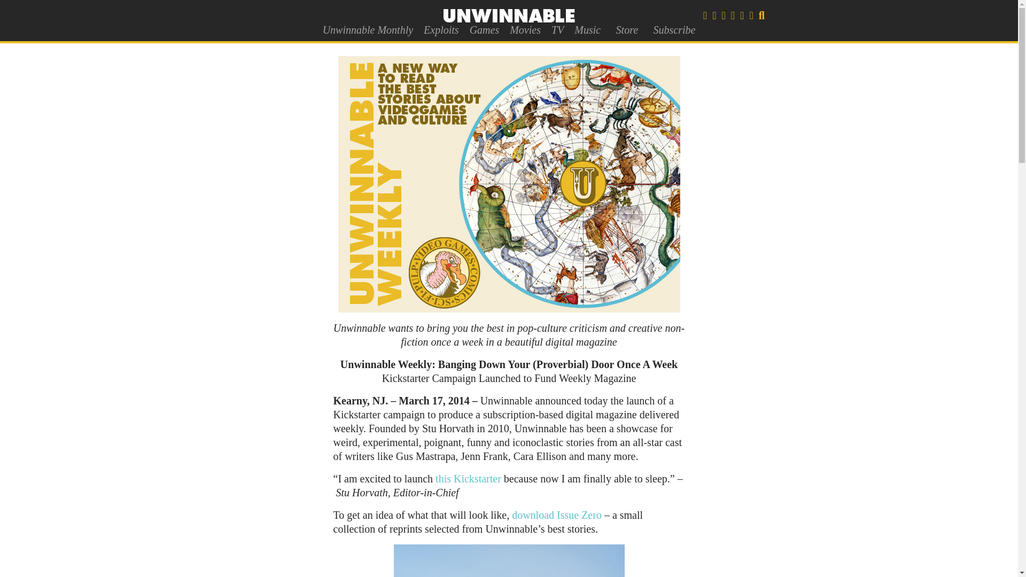 Image resolution: width=1026 pixels, height=577 pixels. What do you see at coordinates (368, 30) in the screenshot?
I see `Unwinnable Monthly` at bounding box center [368, 30].